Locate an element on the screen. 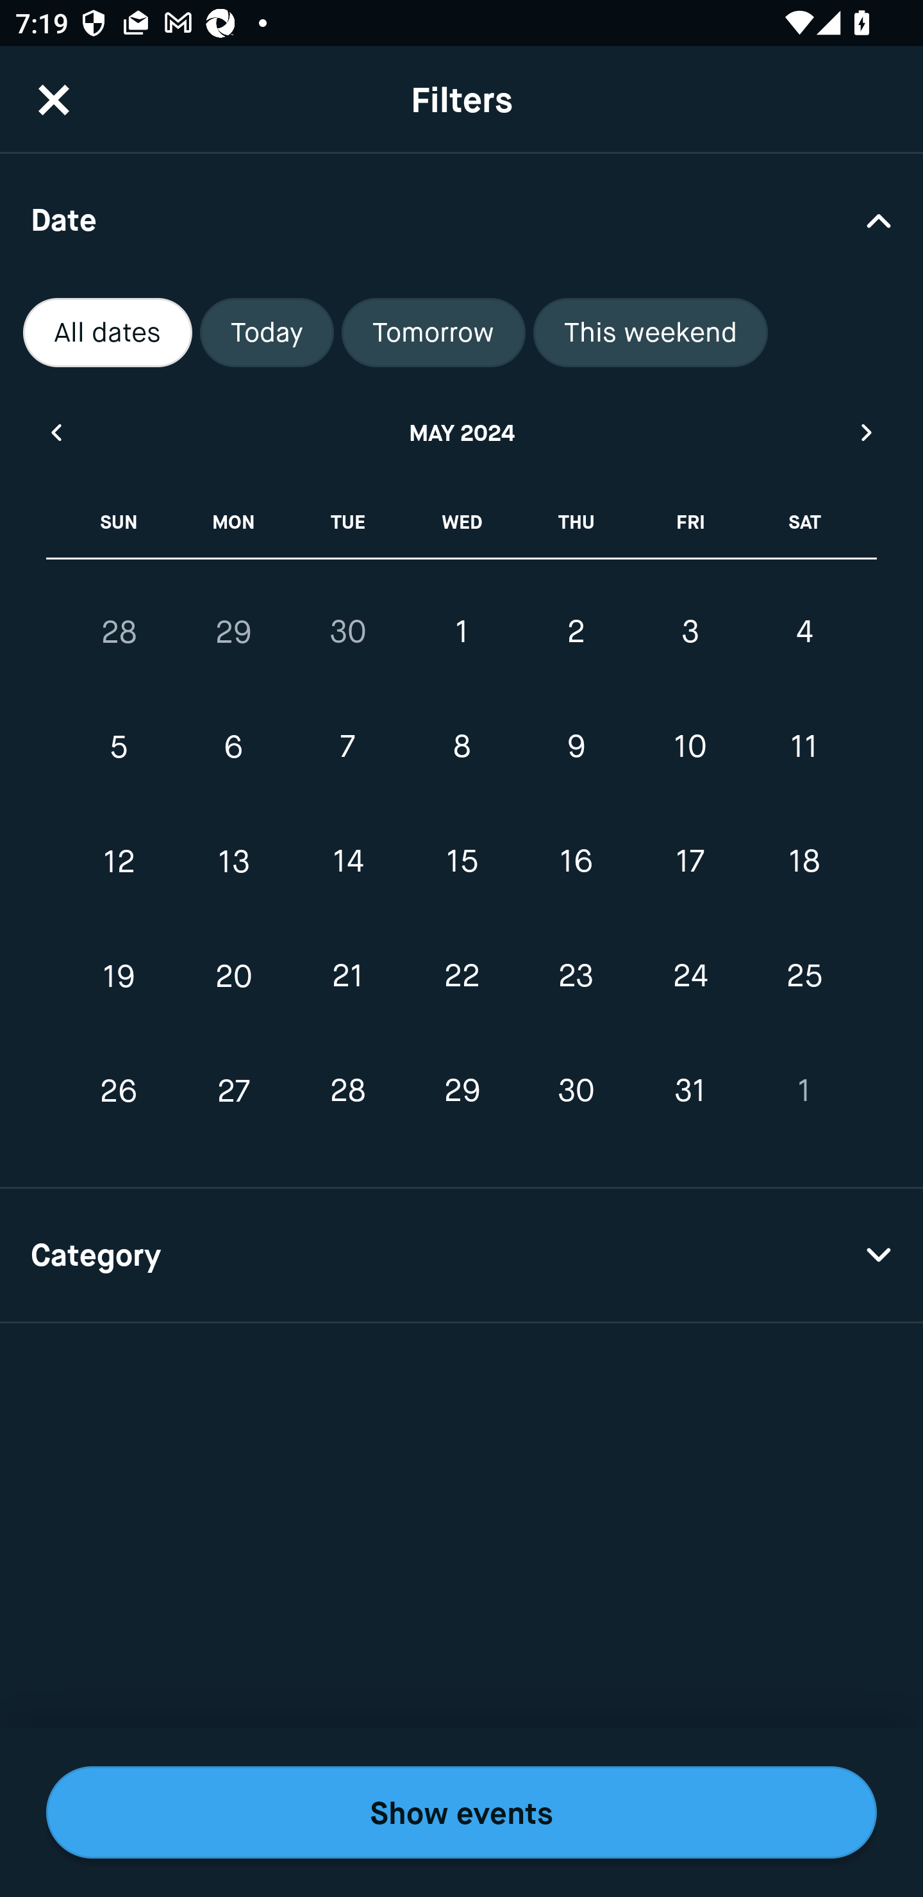 This screenshot has width=923, height=1897. 15 is located at coordinates (462, 861).